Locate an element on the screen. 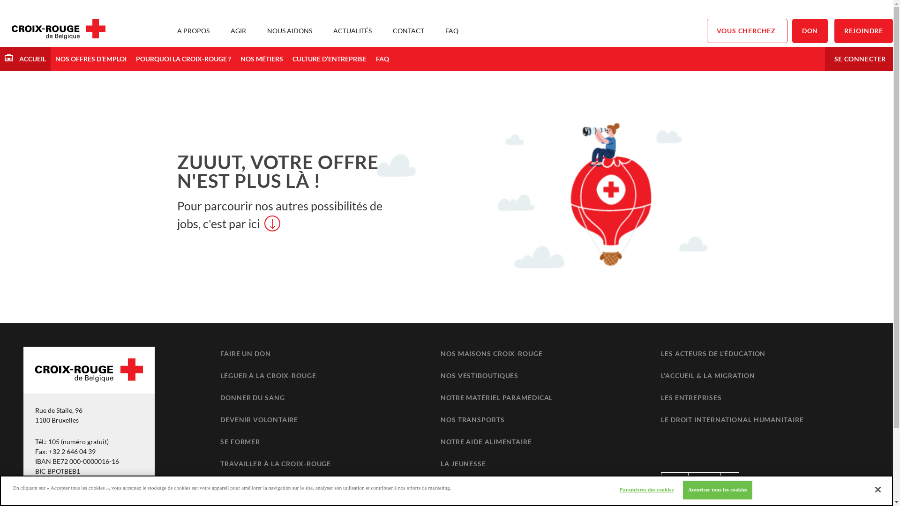 Image resolution: width=900 pixels, height=506 pixels. LA JEUNESSE is located at coordinates (463, 464).